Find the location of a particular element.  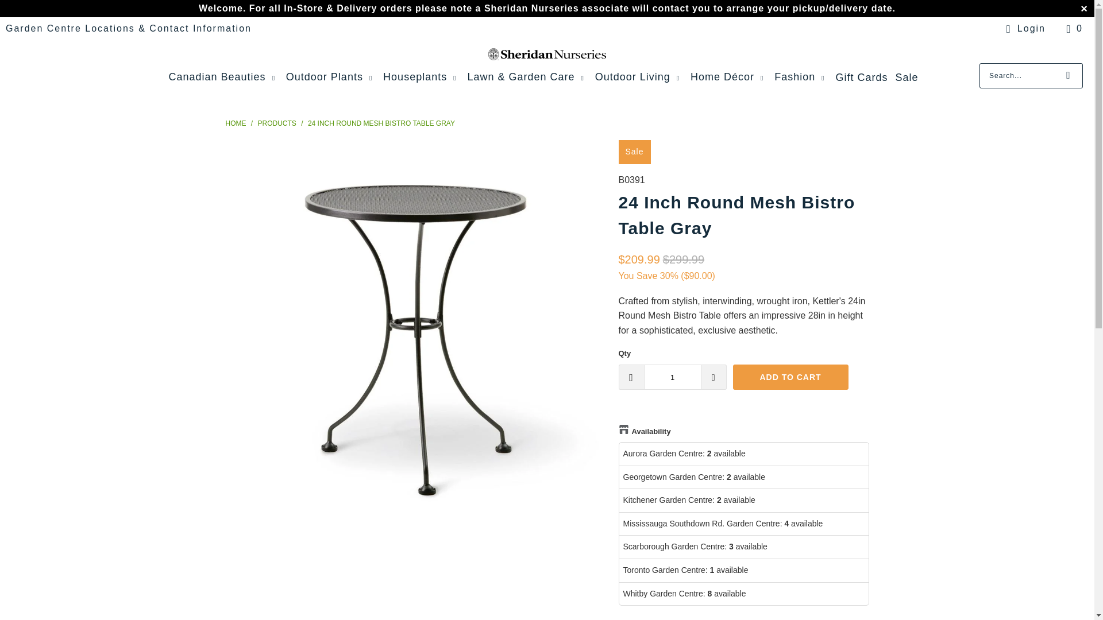

1 is located at coordinates (672, 377).